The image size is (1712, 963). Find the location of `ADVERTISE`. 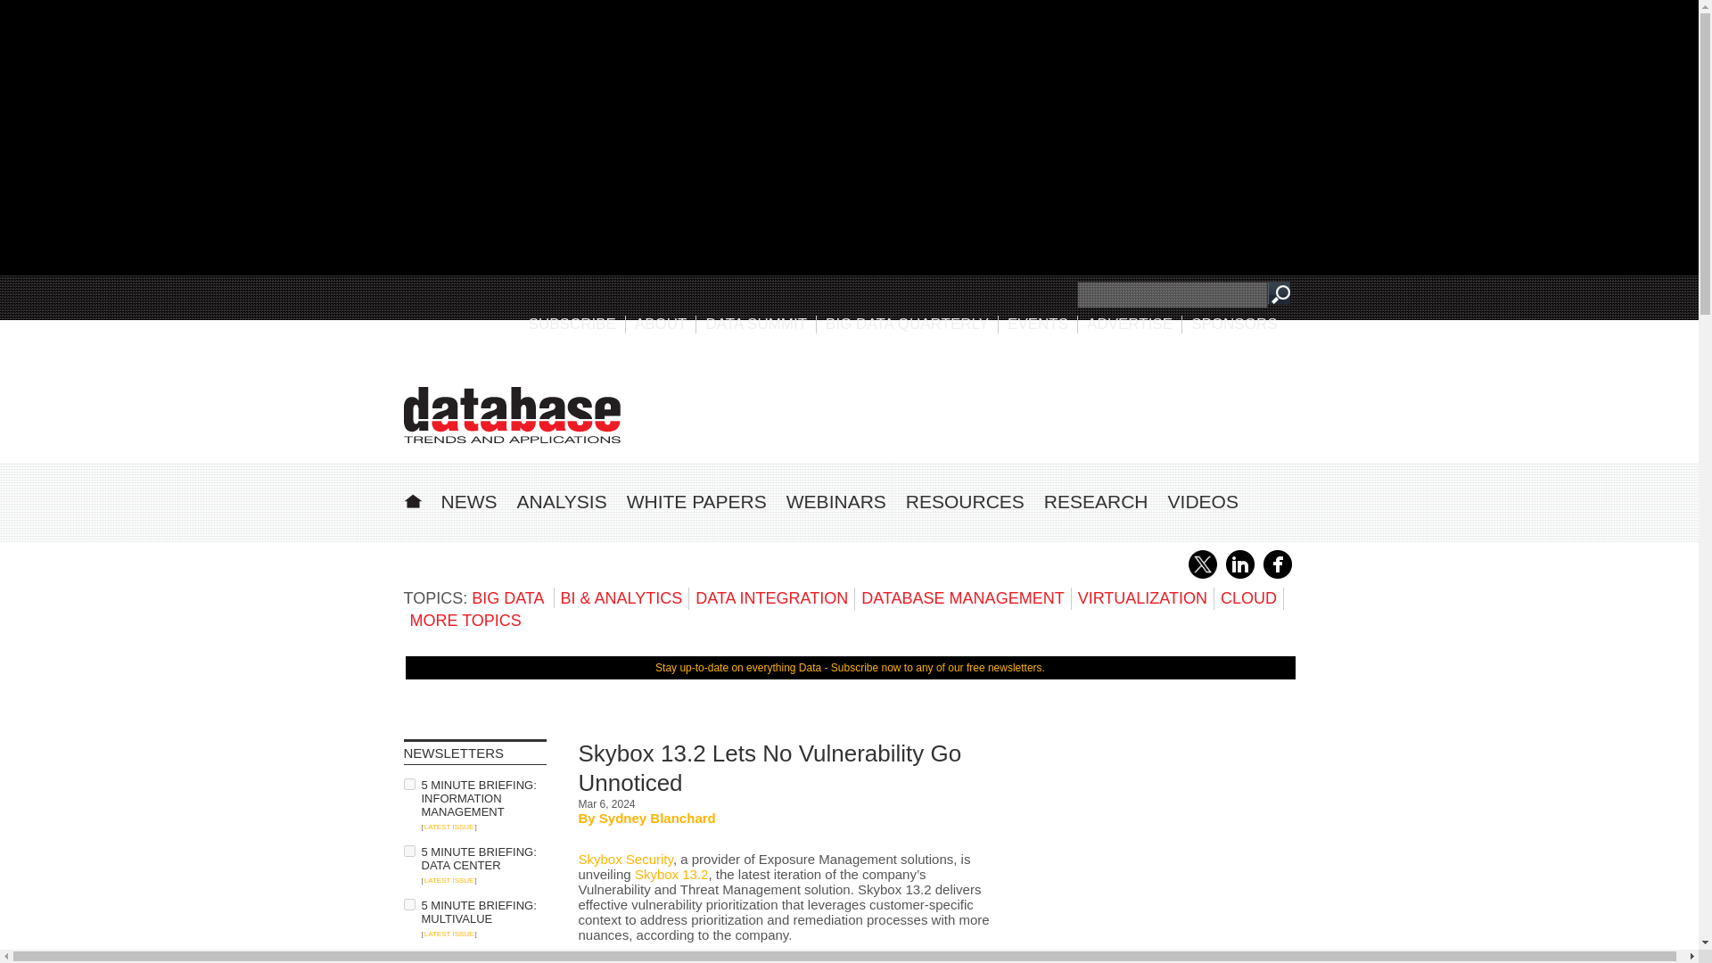

ADVERTISE is located at coordinates (1130, 324).